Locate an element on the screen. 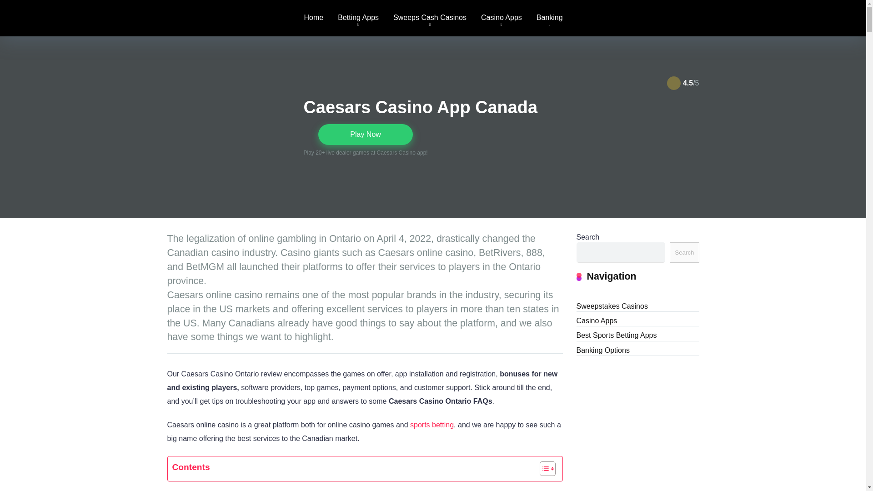 Image resolution: width=873 pixels, height=491 pixels. Betting Apps is located at coordinates (358, 18).